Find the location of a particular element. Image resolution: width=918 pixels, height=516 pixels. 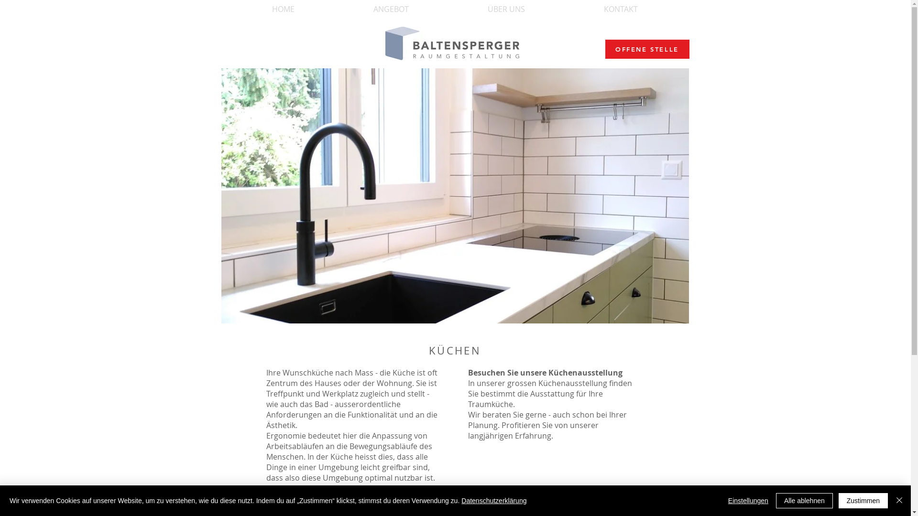

OFFENE STELLE is located at coordinates (647, 49).